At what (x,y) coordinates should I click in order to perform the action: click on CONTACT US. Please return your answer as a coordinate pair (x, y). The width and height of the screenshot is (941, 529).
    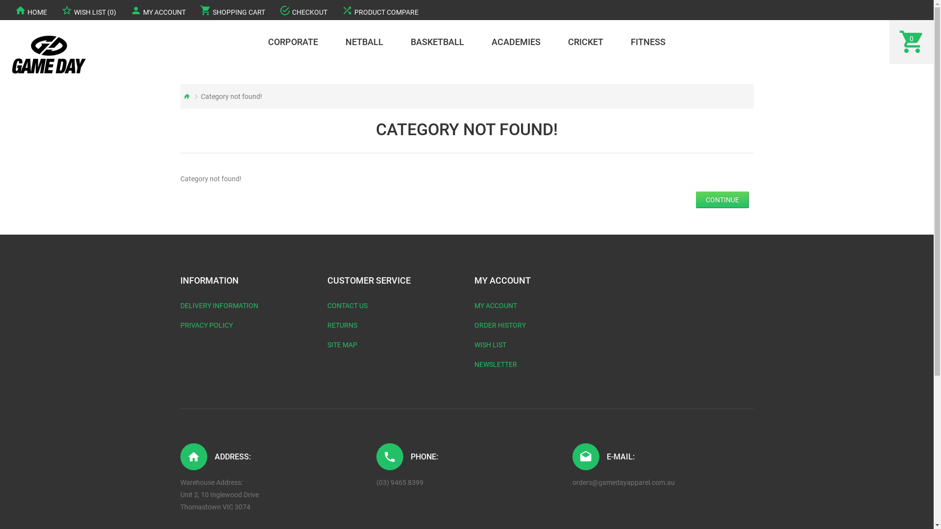
    Looking at the image, I should click on (347, 306).